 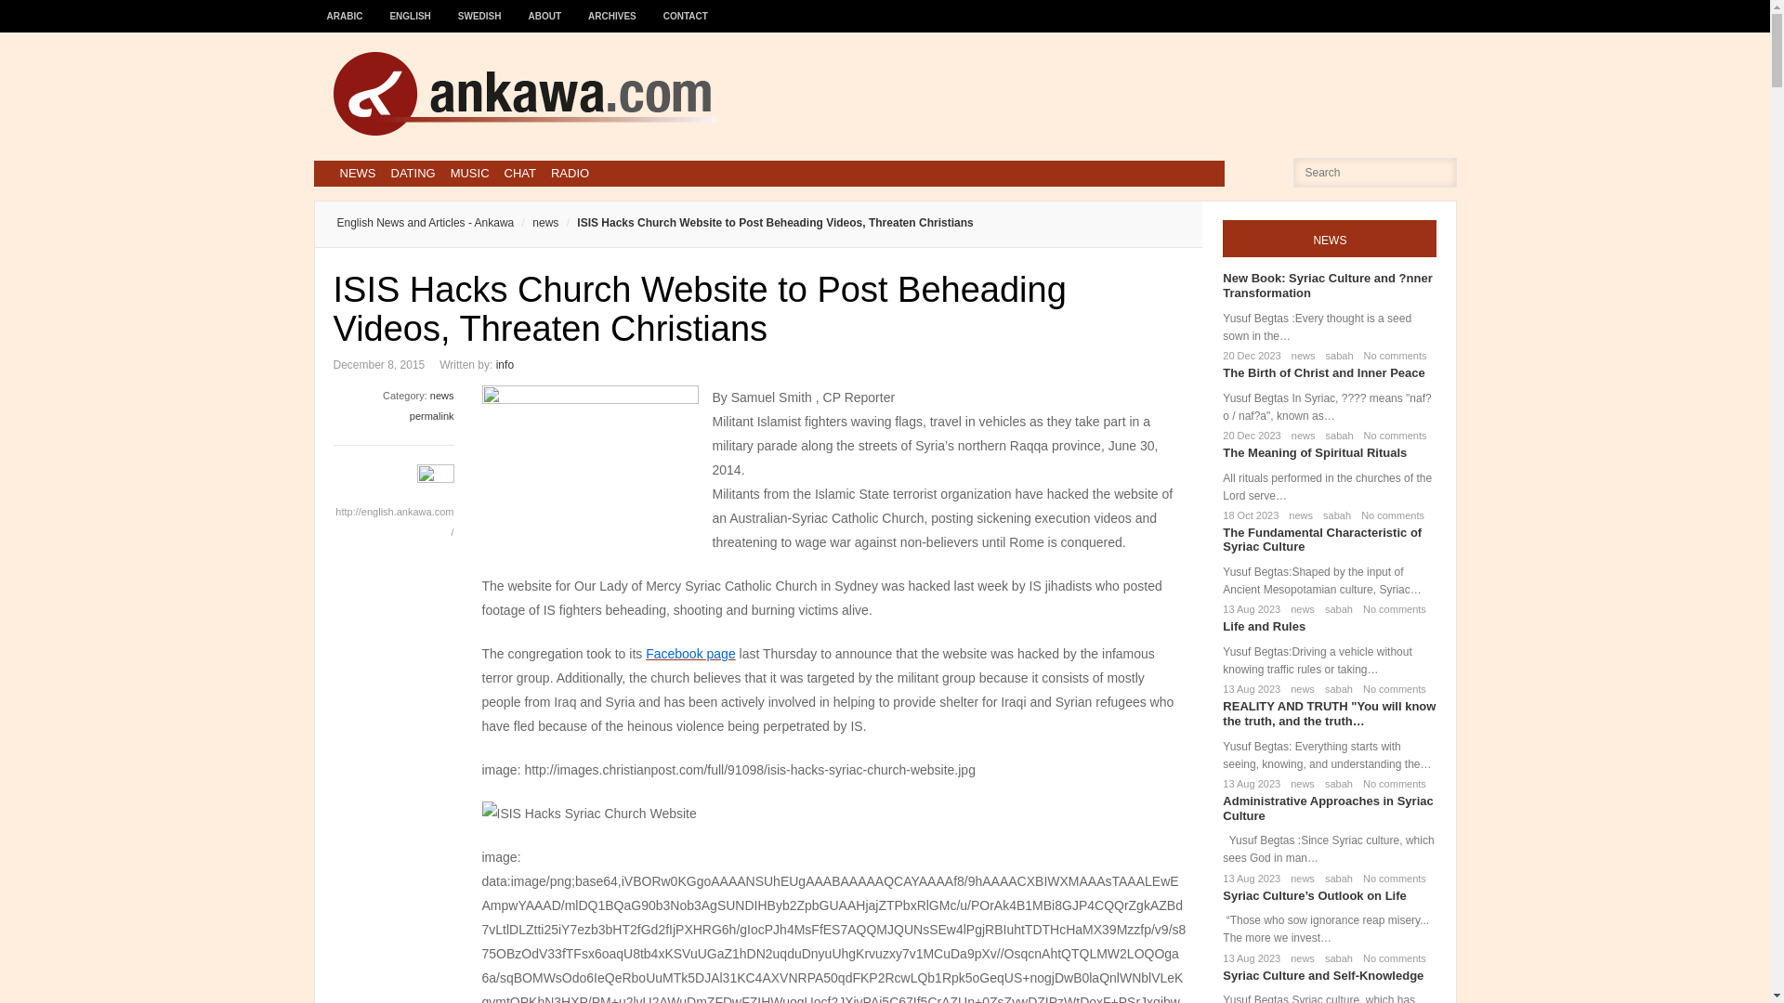 I want to click on NEWS, so click(x=357, y=173).